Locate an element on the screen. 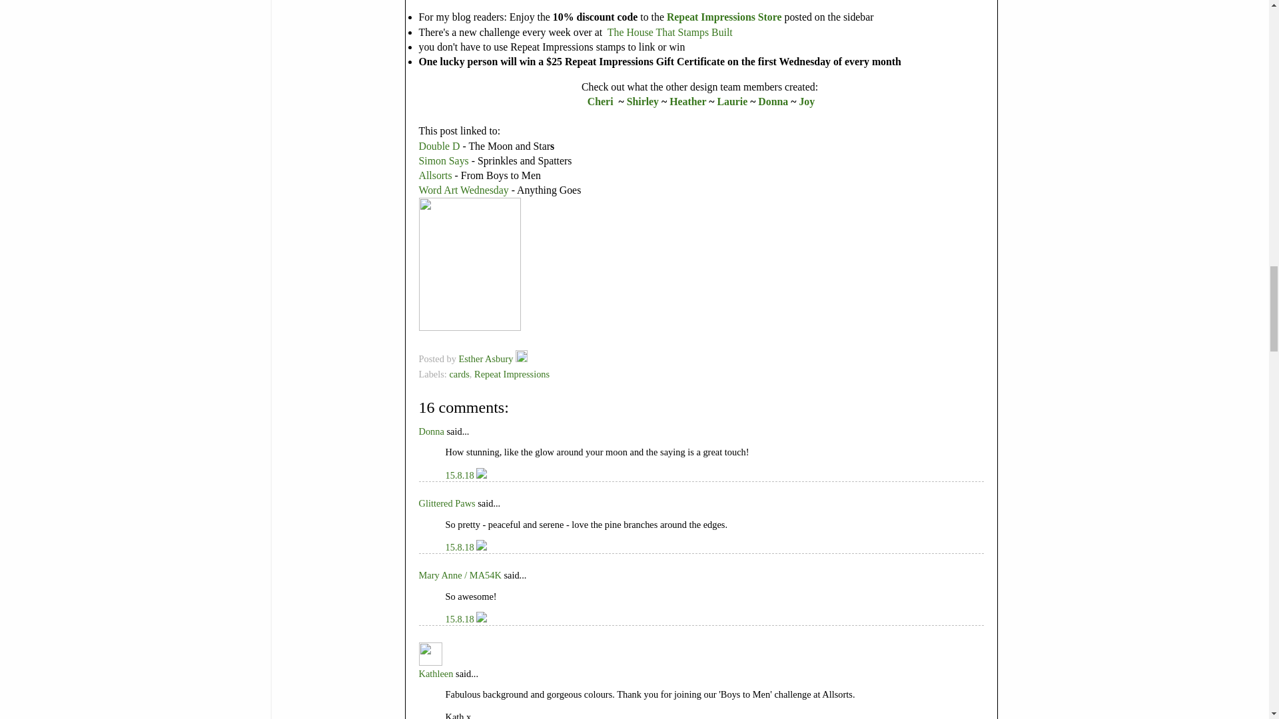 The image size is (1279, 719). The House That Stamps Built is located at coordinates (669, 32).